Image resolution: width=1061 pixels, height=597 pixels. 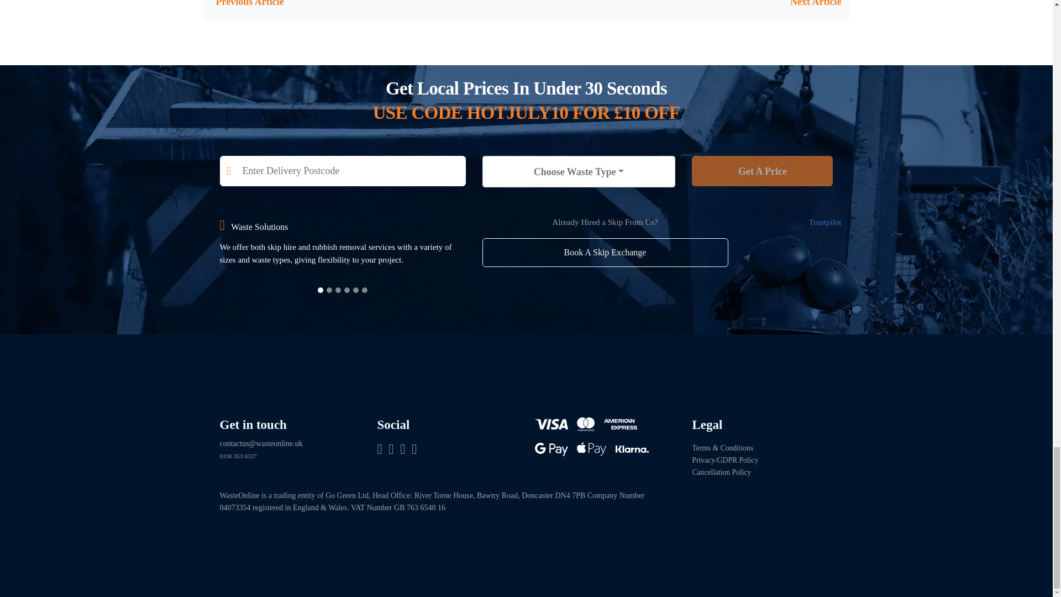 I want to click on Get A Price, so click(x=762, y=170).